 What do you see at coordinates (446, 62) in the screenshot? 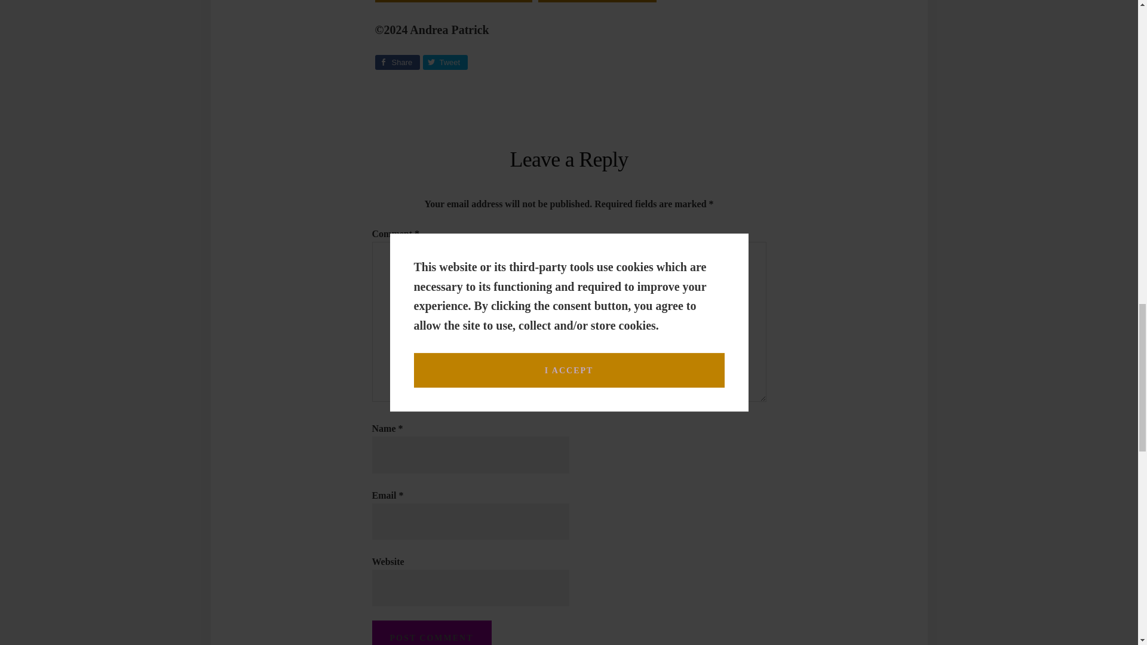
I see `Tweet` at bounding box center [446, 62].